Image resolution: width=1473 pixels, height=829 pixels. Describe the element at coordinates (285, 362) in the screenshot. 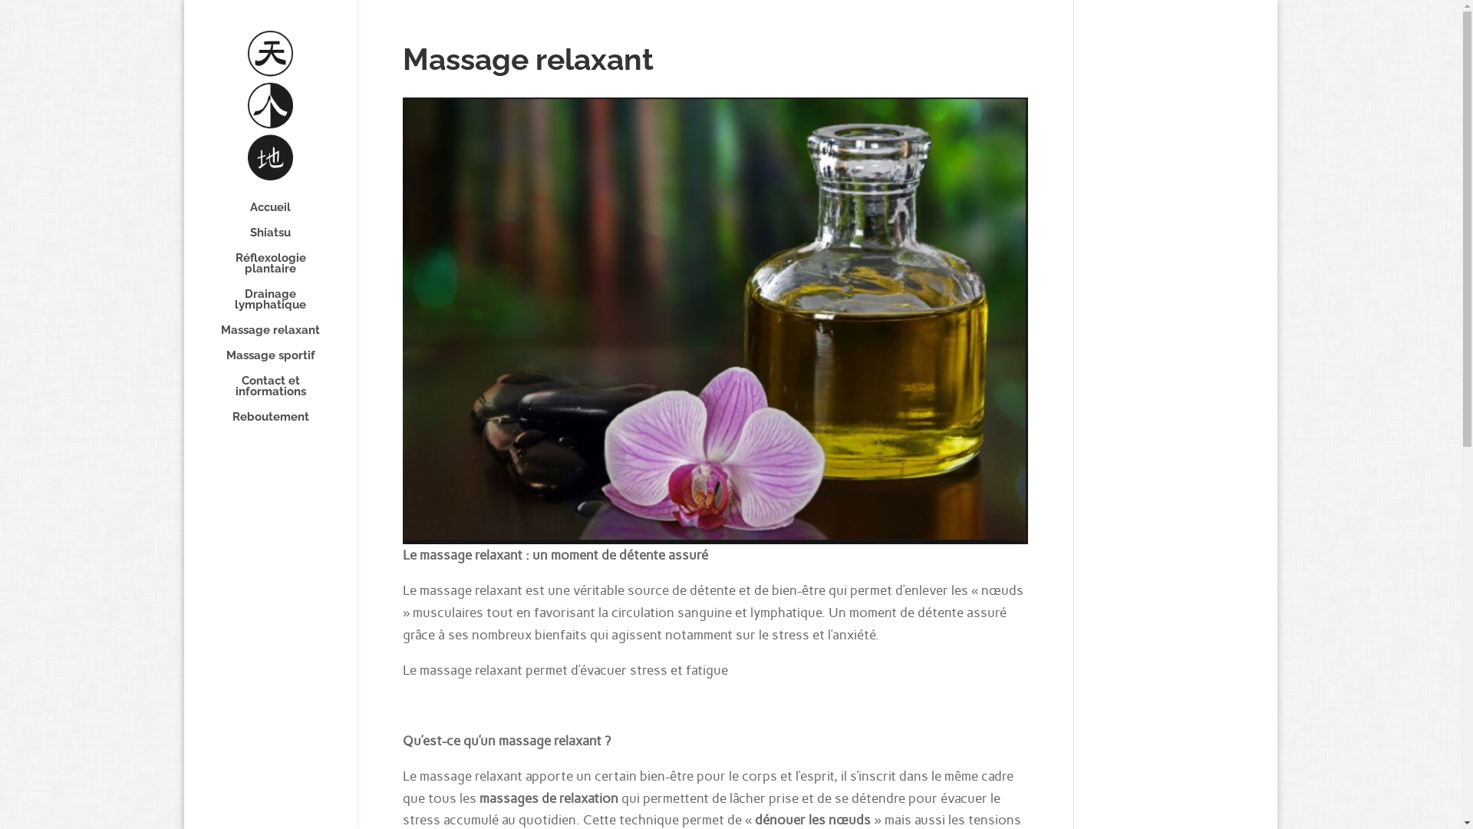

I see `Massage sportif` at that location.